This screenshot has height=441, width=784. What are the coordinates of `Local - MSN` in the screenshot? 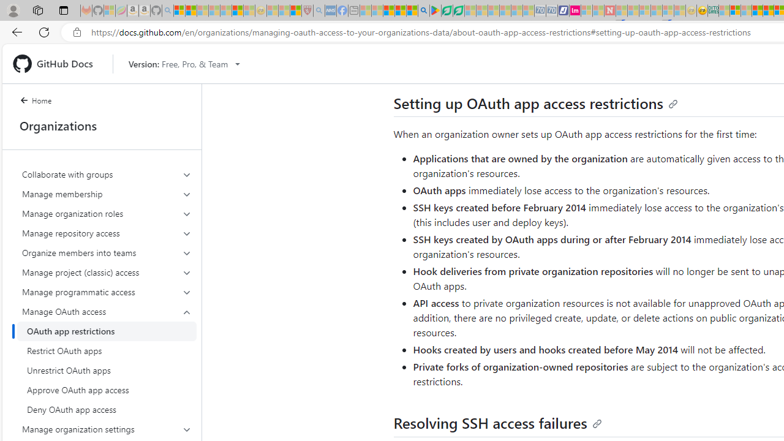 It's located at (295, 11).